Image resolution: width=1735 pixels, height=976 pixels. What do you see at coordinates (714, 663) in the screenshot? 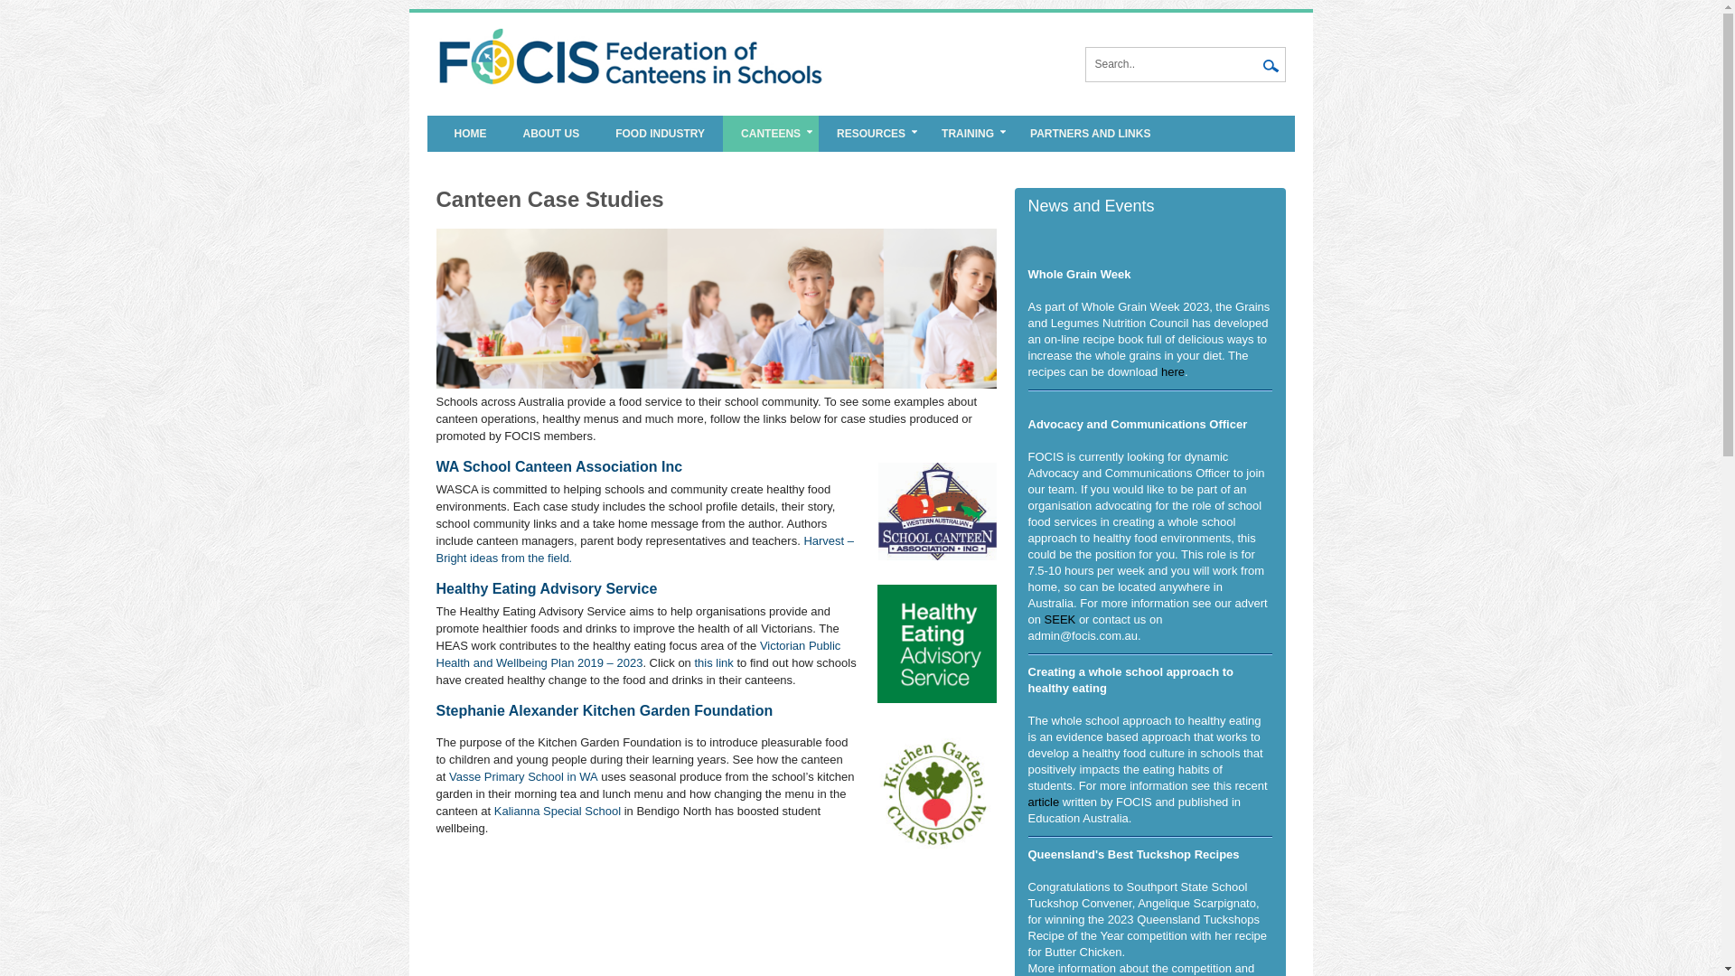
I see `this link` at bounding box center [714, 663].